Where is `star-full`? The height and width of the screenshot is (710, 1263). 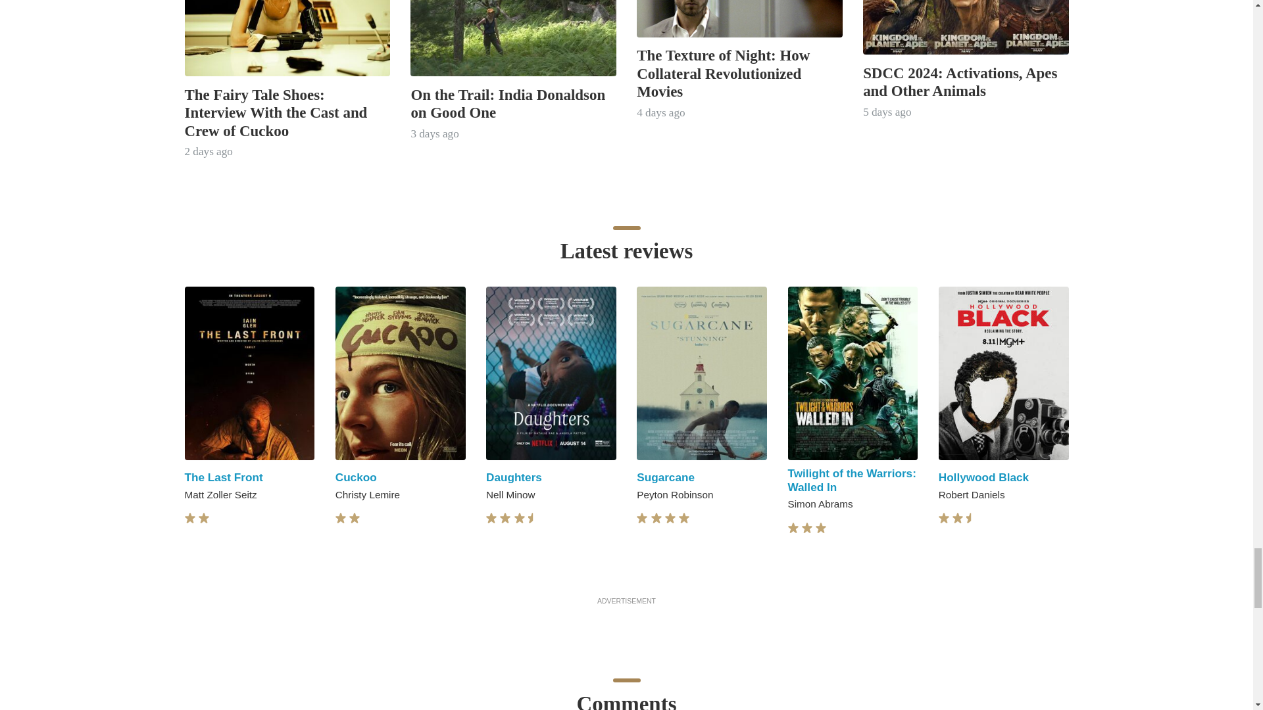
star-full is located at coordinates (505, 518).